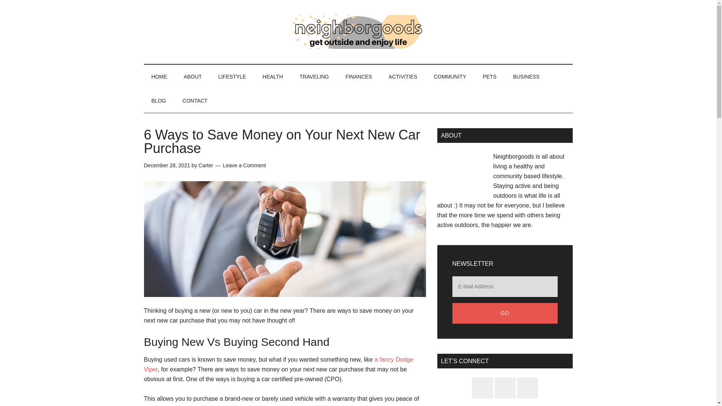  I want to click on LIFESTYLE, so click(232, 77).